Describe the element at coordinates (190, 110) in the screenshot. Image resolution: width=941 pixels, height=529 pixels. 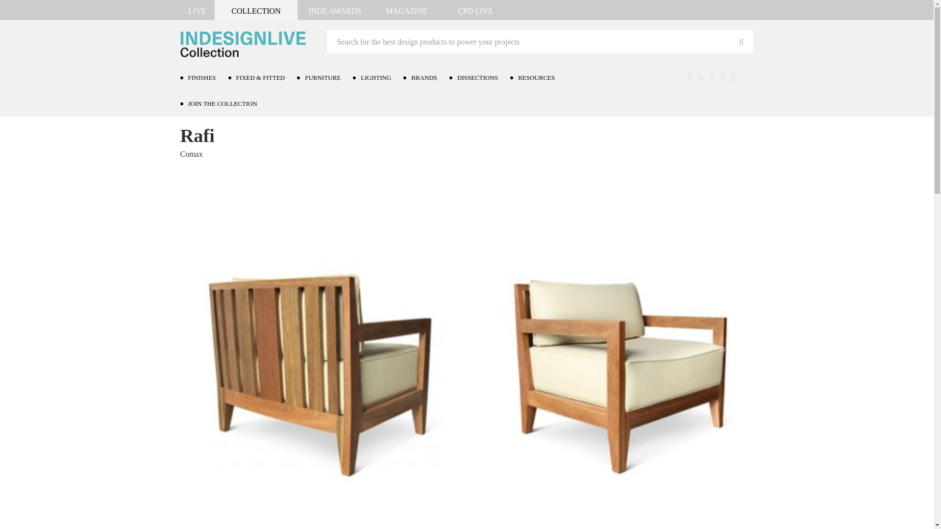
I see `Home` at that location.